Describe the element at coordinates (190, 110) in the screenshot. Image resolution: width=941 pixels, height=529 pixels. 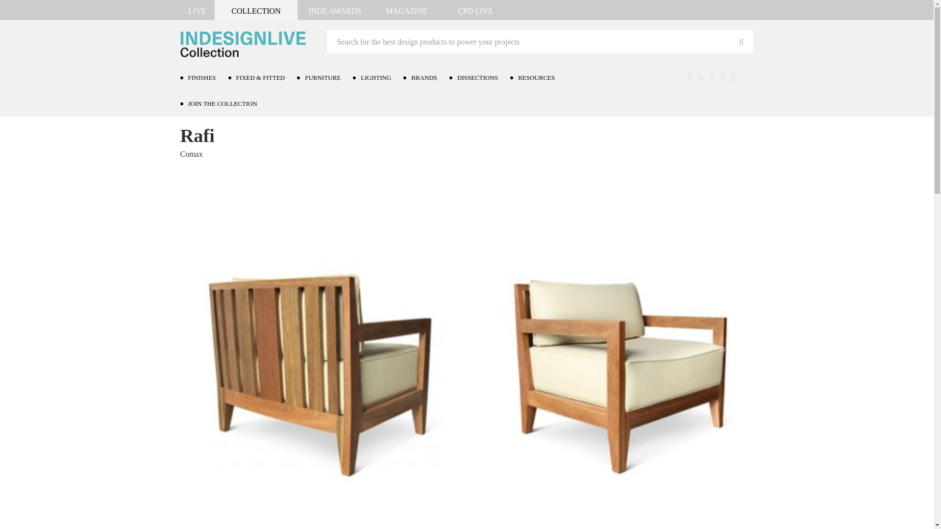
I see `Home` at that location.